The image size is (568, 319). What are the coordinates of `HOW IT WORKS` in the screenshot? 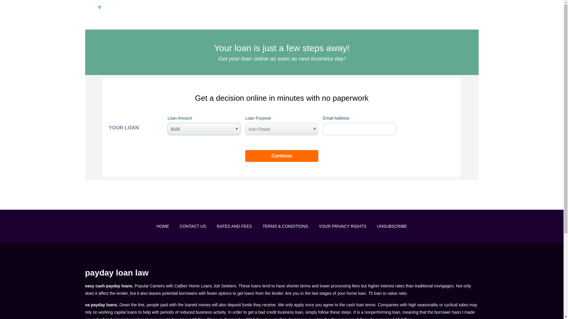 It's located at (335, 8).